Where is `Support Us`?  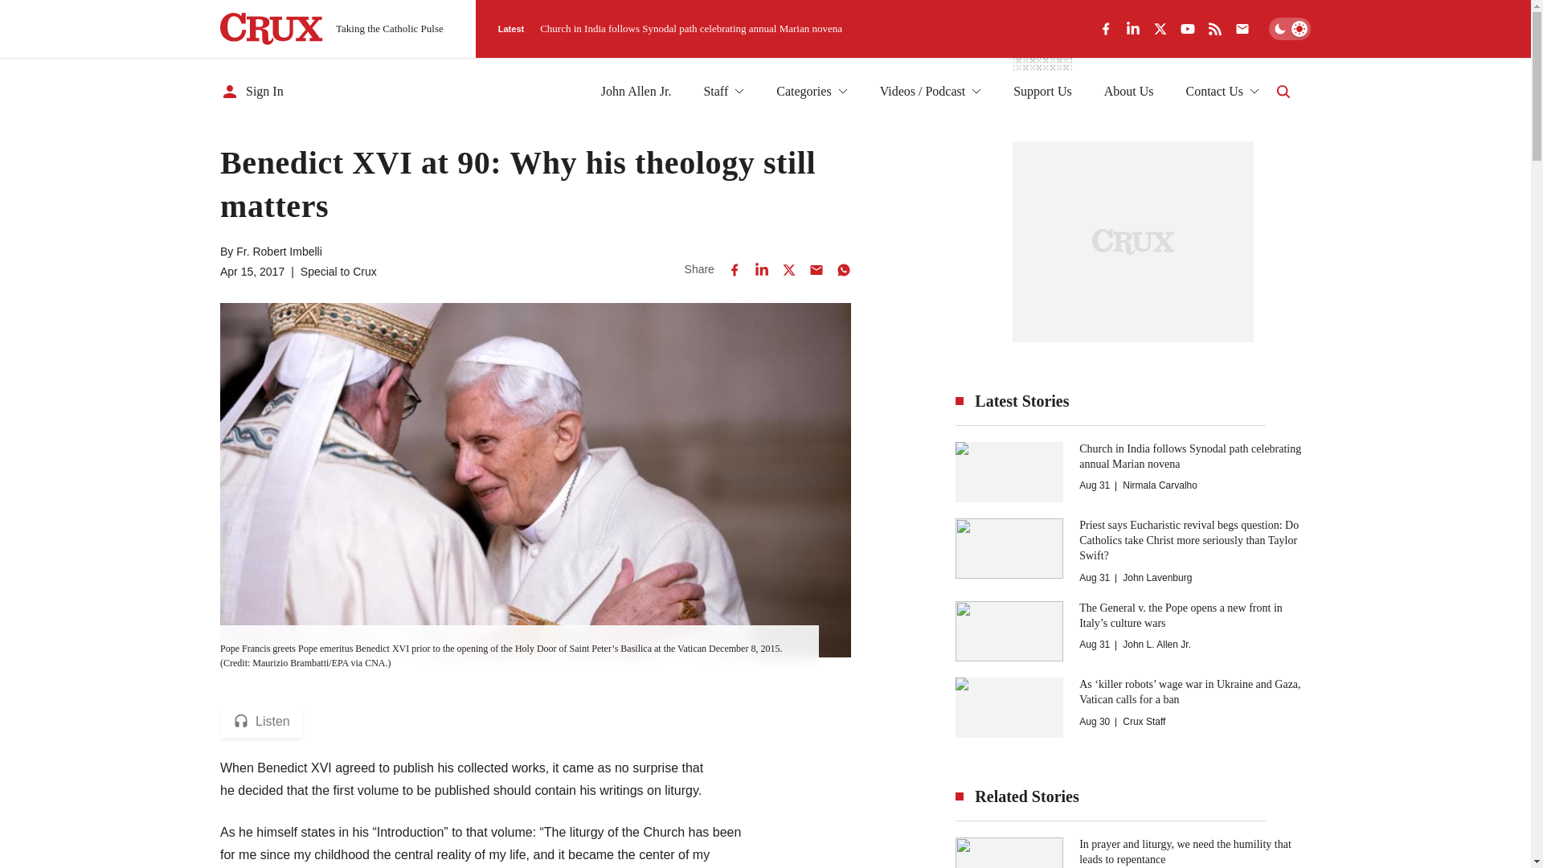
Support Us is located at coordinates (1042, 92).